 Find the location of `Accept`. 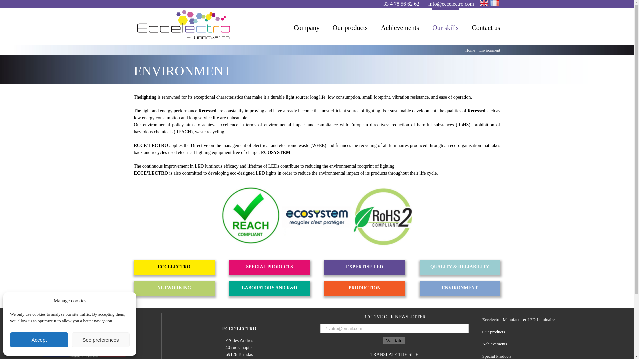

Accept is located at coordinates (39, 340).